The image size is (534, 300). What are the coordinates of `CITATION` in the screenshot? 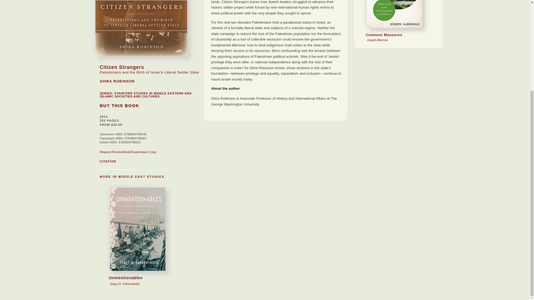 It's located at (135, 256).